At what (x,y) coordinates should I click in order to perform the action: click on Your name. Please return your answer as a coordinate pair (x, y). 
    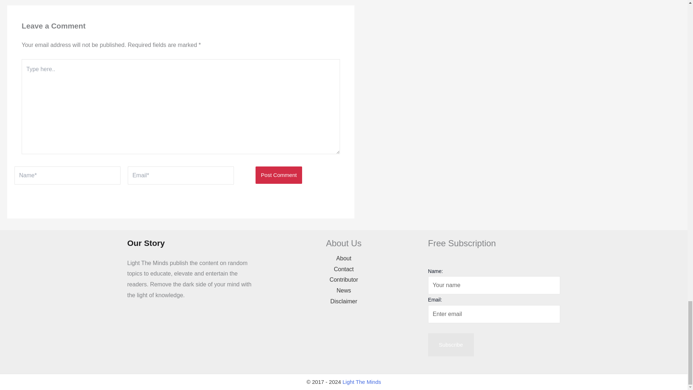
    Looking at the image, I should click on (494, 285).